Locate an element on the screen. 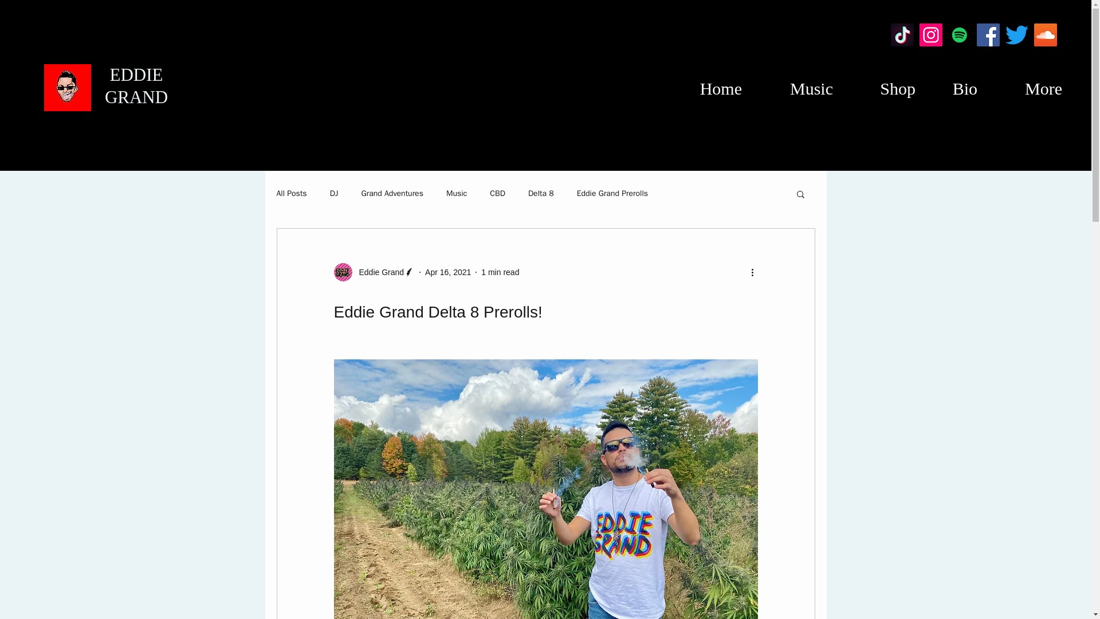  Delta 8 is located at coordinates (541, 194).